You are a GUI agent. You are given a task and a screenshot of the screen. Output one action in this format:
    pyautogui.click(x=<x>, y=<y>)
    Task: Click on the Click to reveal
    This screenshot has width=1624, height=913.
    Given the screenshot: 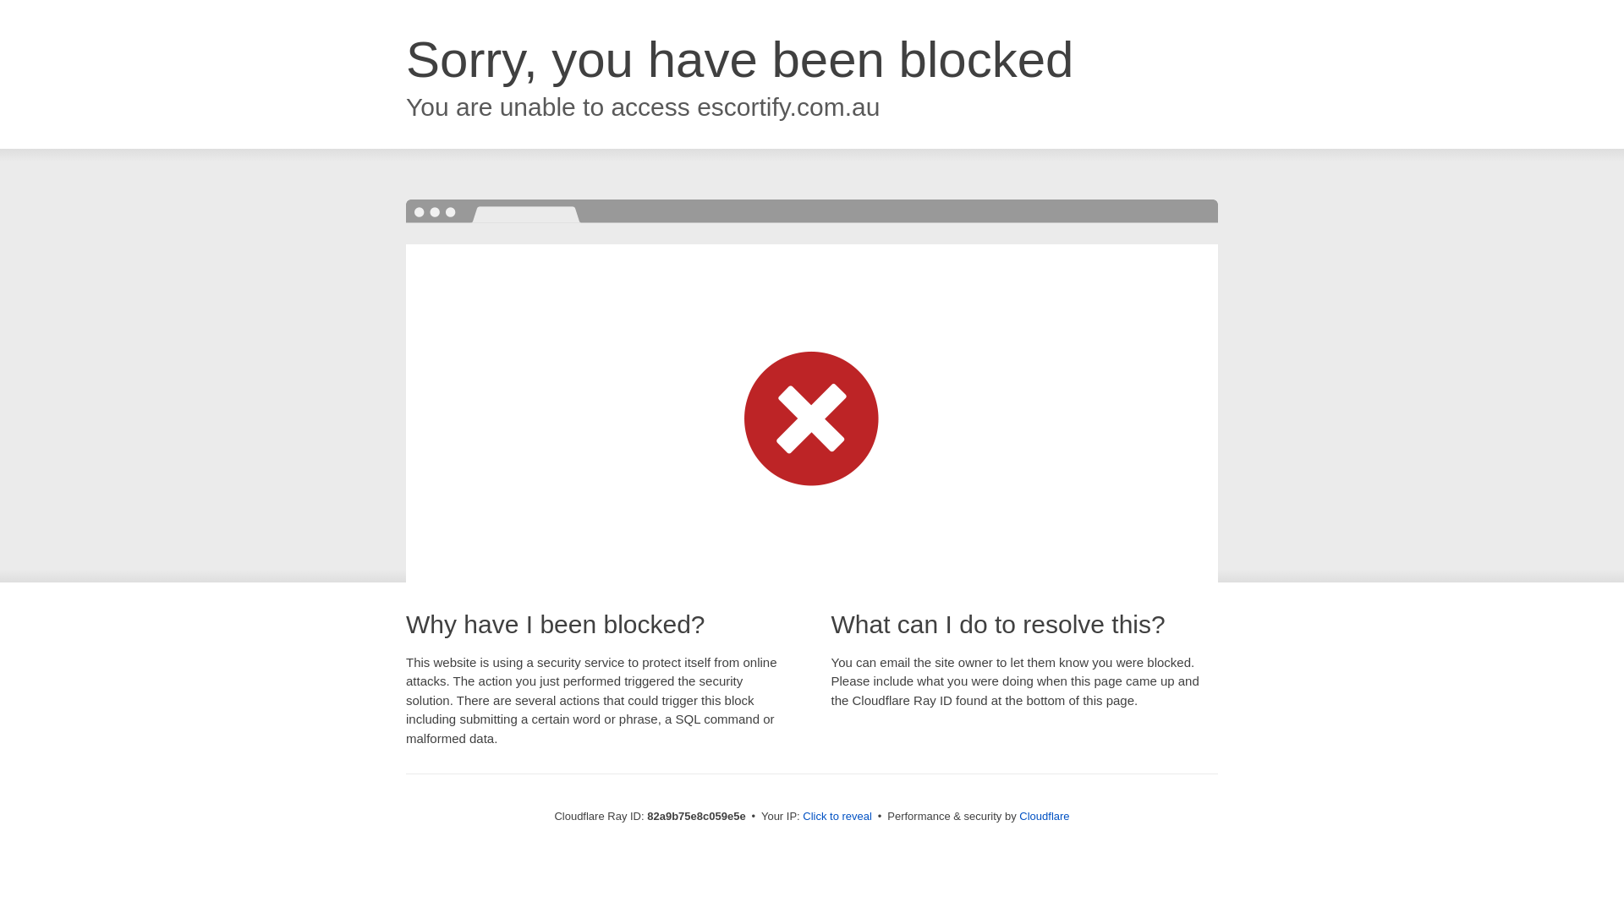 What is the action you would take?
    pyautogui.click(x=837, y=817)
    